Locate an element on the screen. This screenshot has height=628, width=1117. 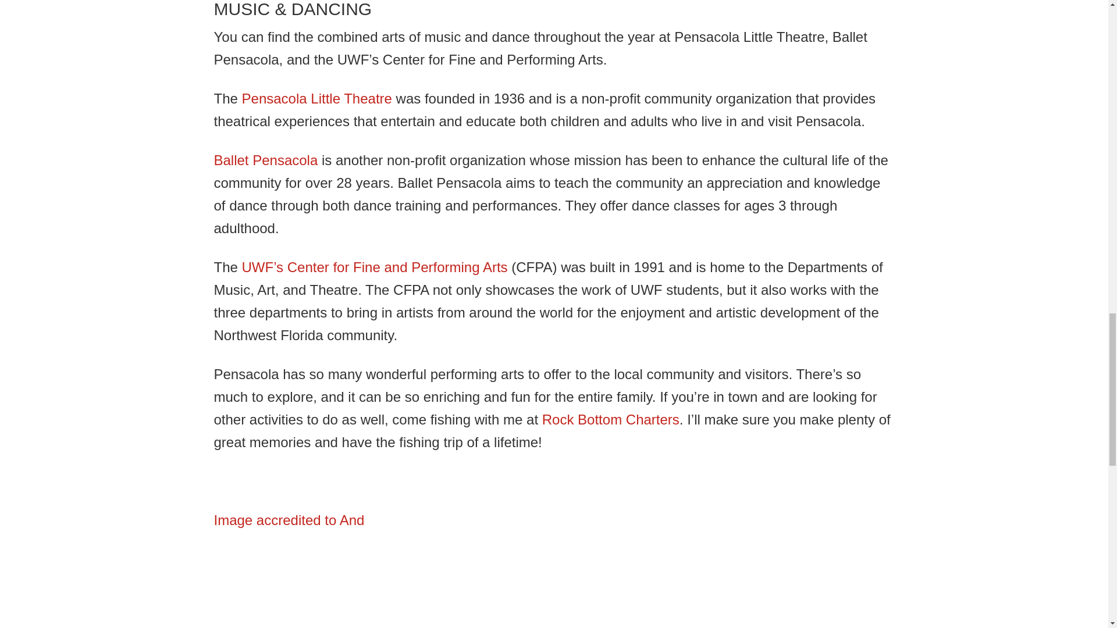
Rock Bottom Charters is located at coordinates (610, 420).